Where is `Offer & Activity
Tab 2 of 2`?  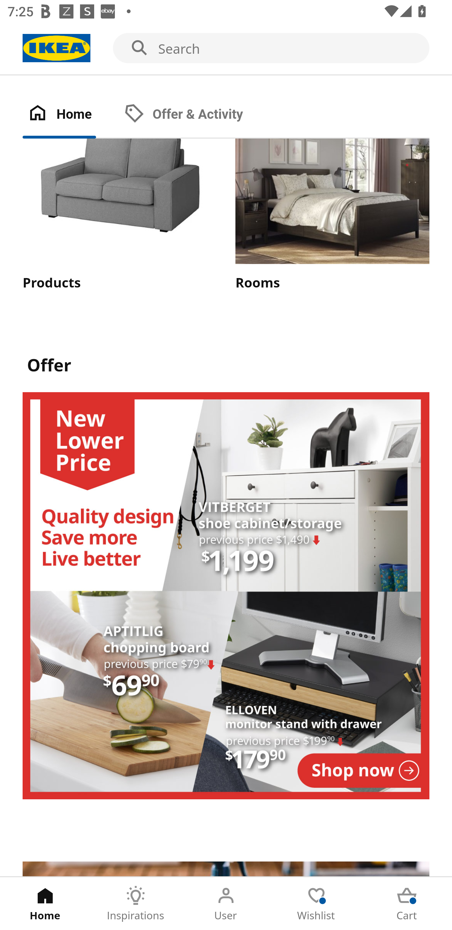 Offer & Activity
Tab 2 of 2 is located at coordinates (194, 114).